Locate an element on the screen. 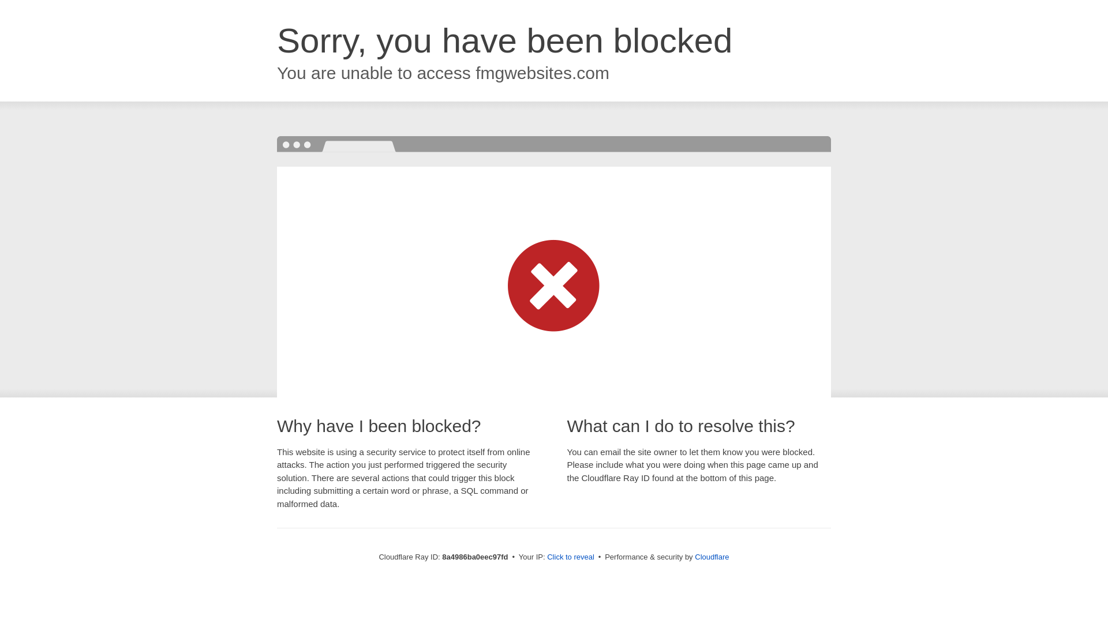 This screenshot has width=1108, height=623. Click to reveal is located at coordinates (570, 557).